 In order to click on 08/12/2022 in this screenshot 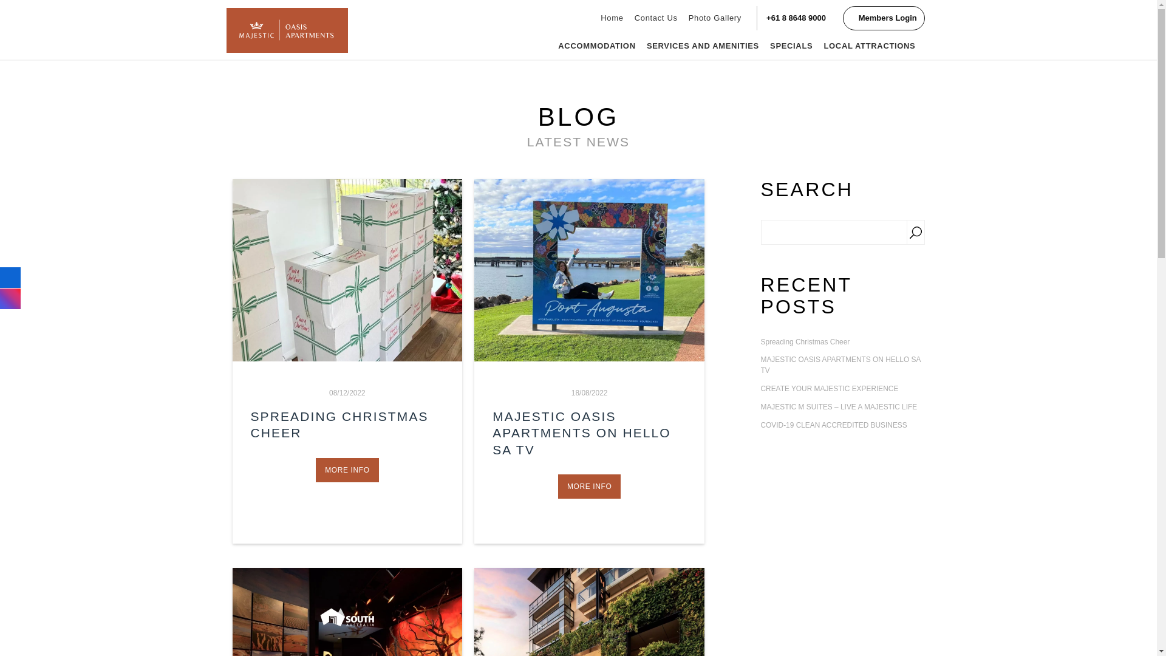, I will do `click(347, 393)`.